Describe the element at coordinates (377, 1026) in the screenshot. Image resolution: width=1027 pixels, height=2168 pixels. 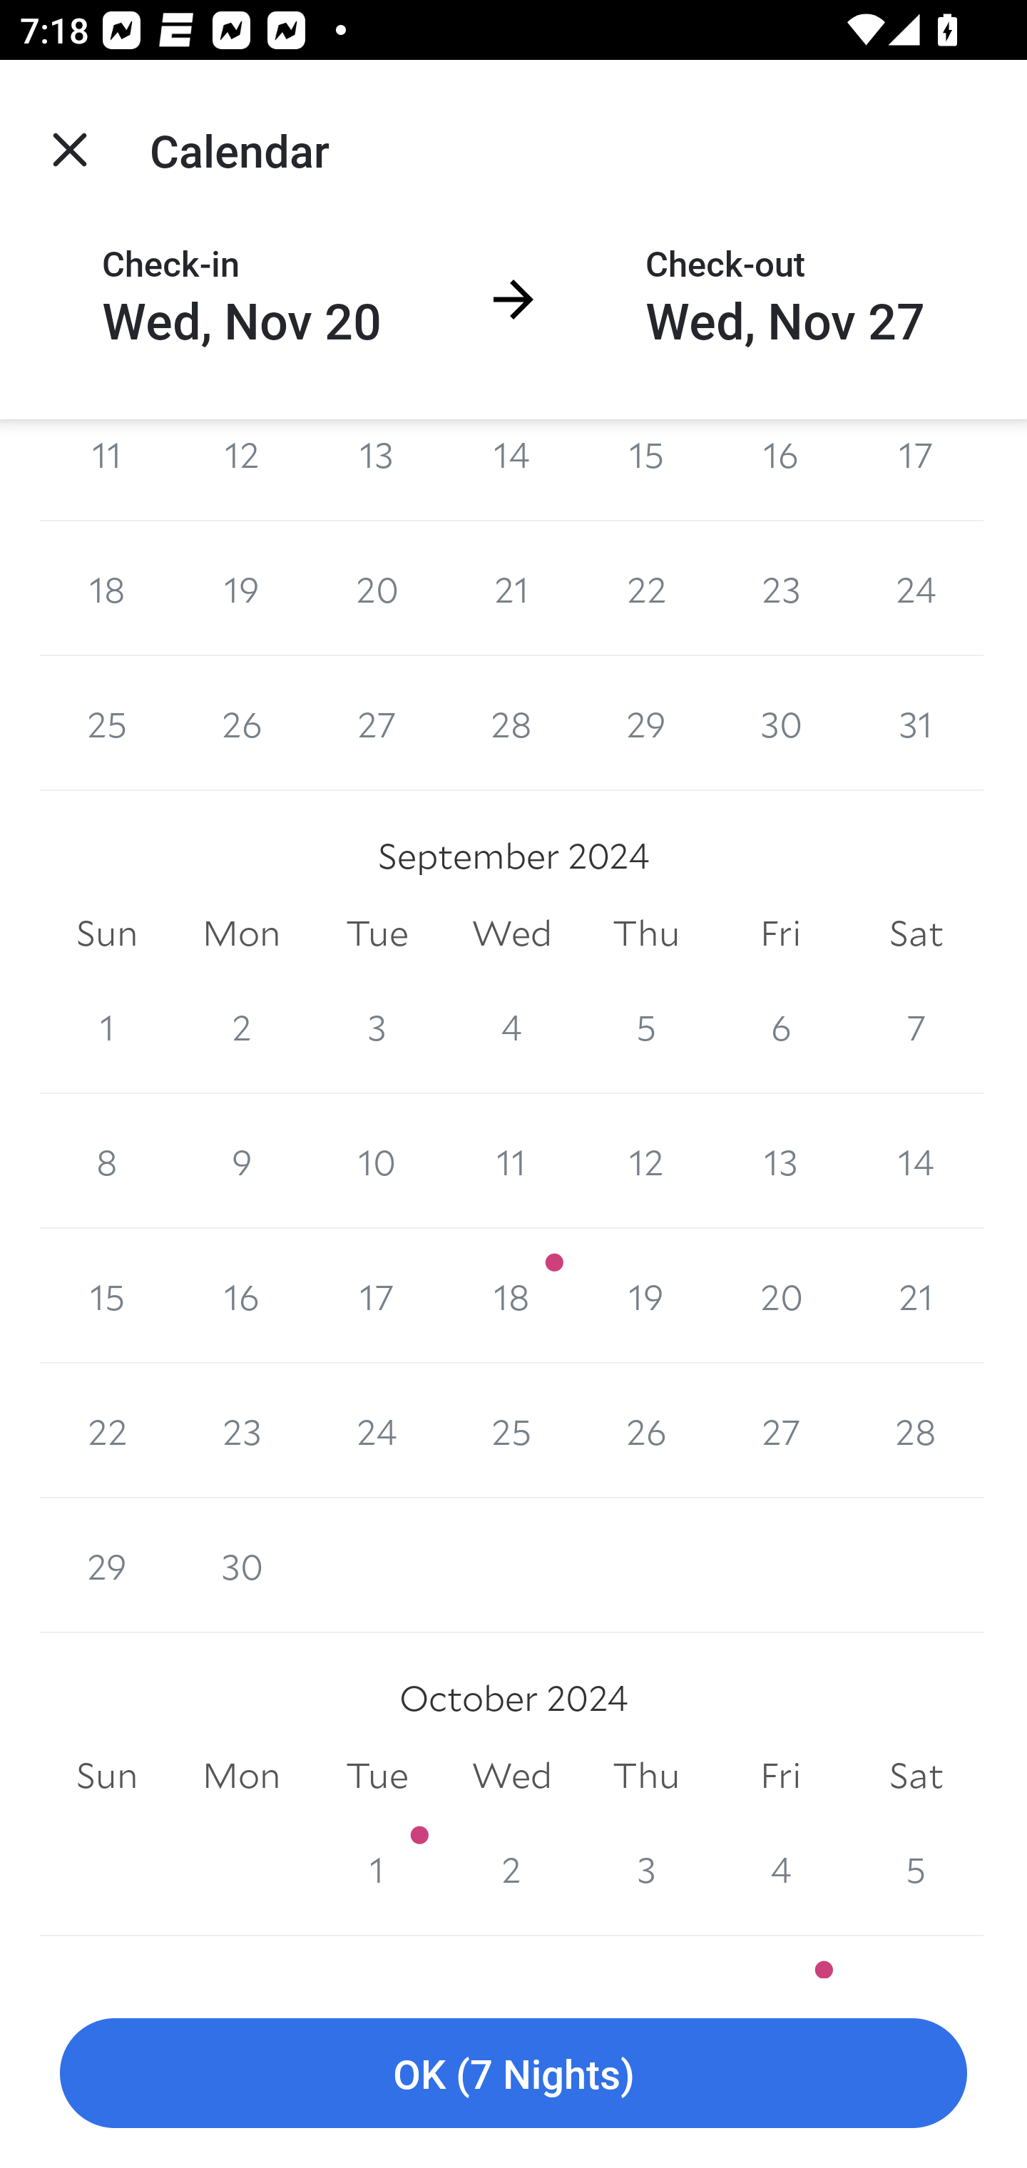
I see `3 3 September 2024` at that location.